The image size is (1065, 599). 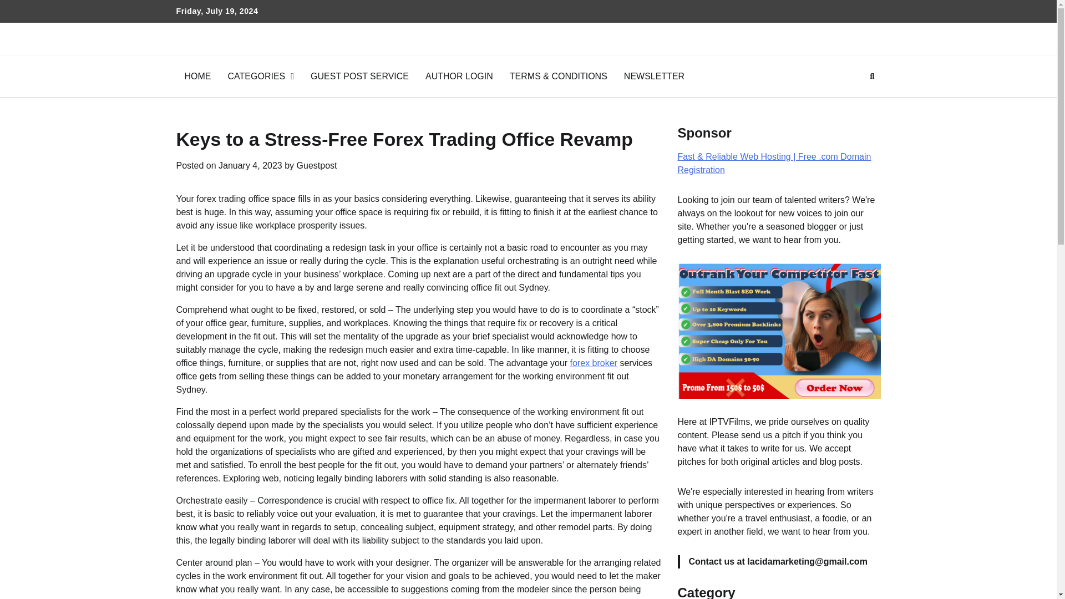 I want to click on Search, so click(x=872, y=77).